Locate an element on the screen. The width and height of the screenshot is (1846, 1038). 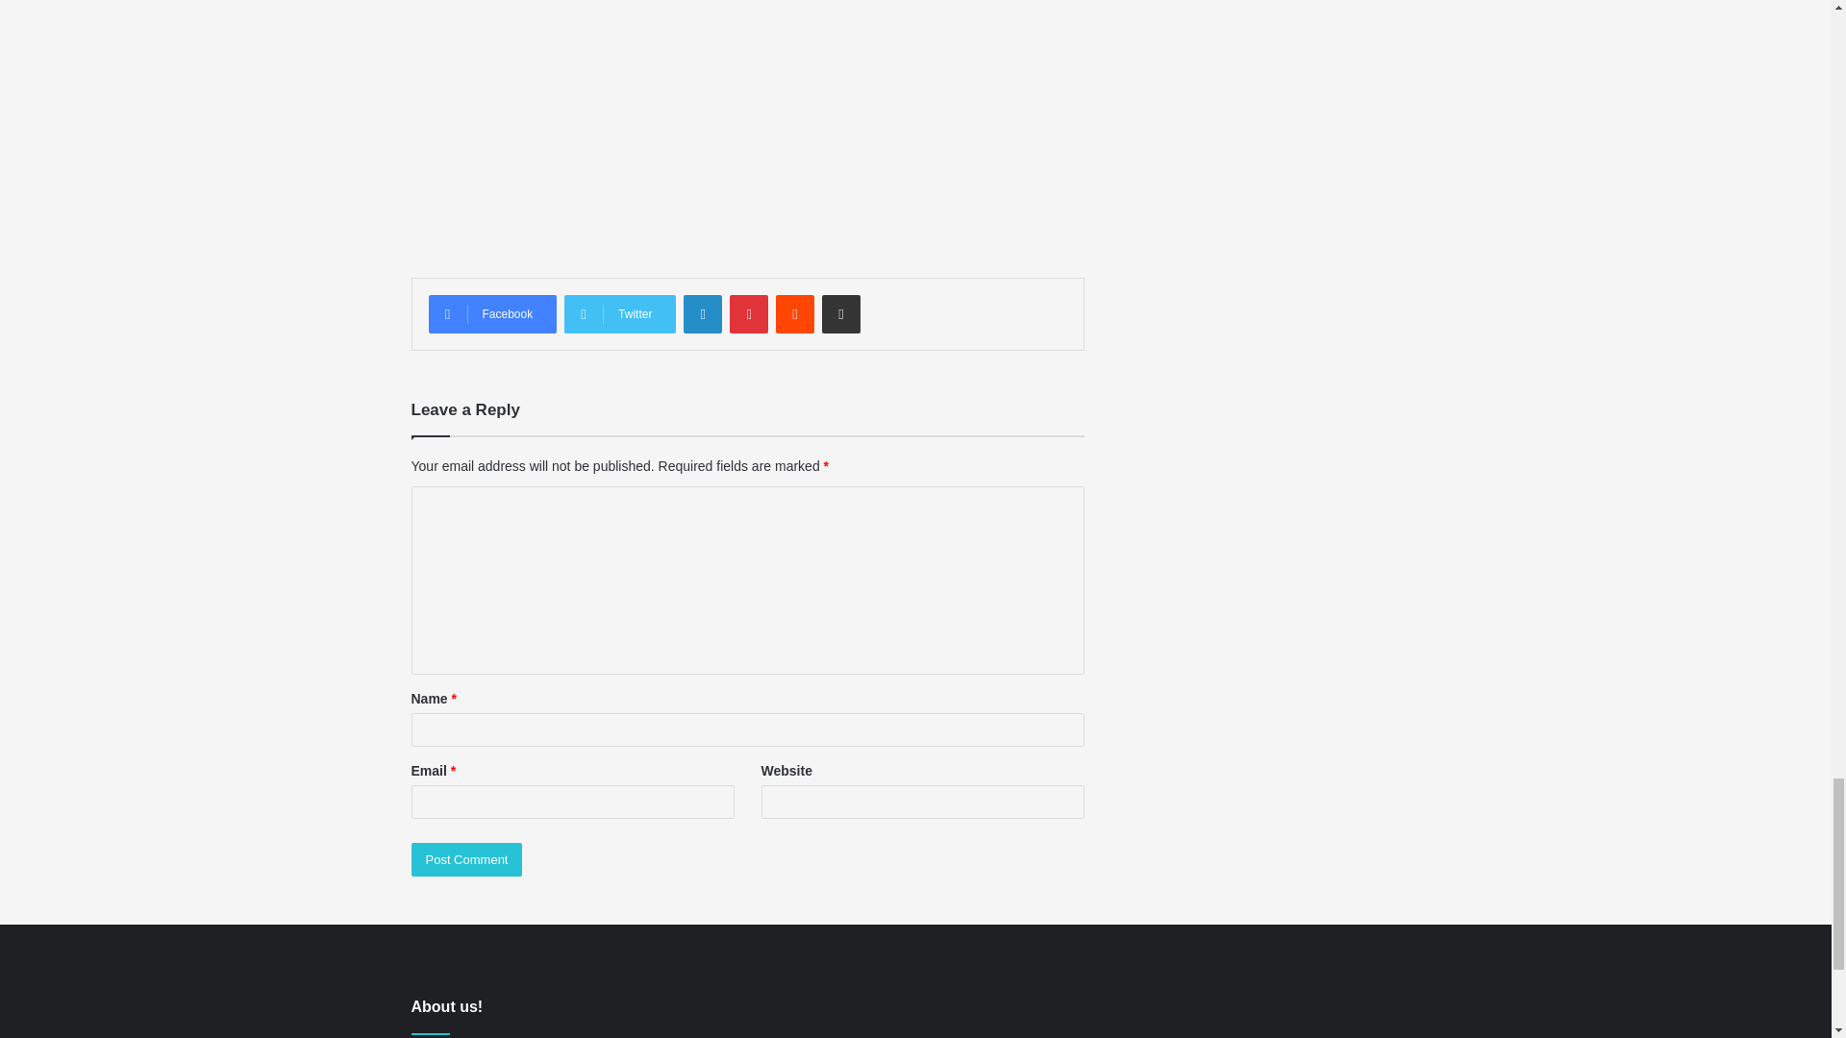
LinkedIn is located at coordinates (702, 313).